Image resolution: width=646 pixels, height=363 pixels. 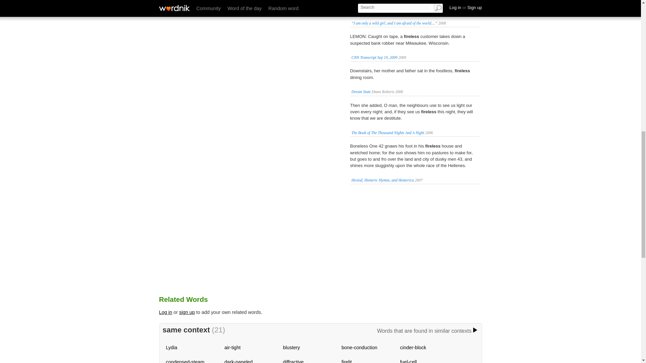 I want to click on air-tight, so click(x=232, y=348).